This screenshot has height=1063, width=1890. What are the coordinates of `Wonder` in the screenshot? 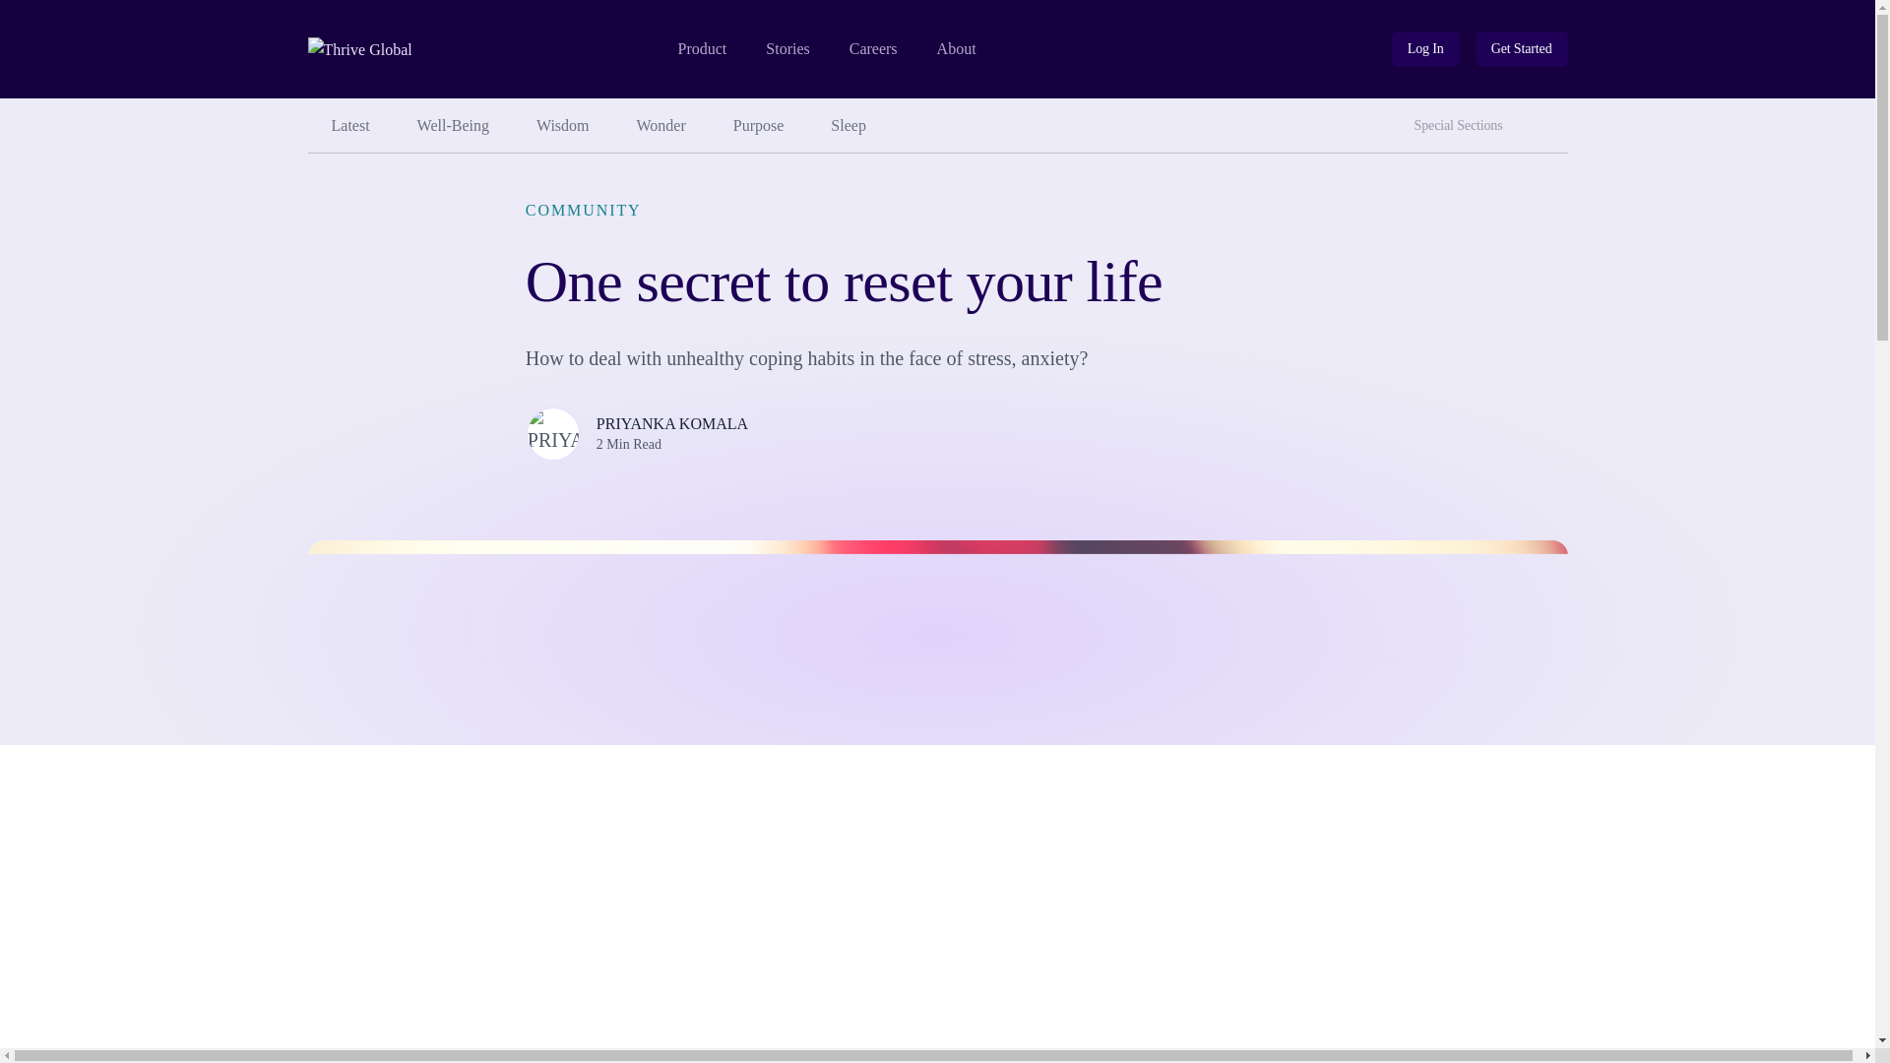 It's located at (661, 126).